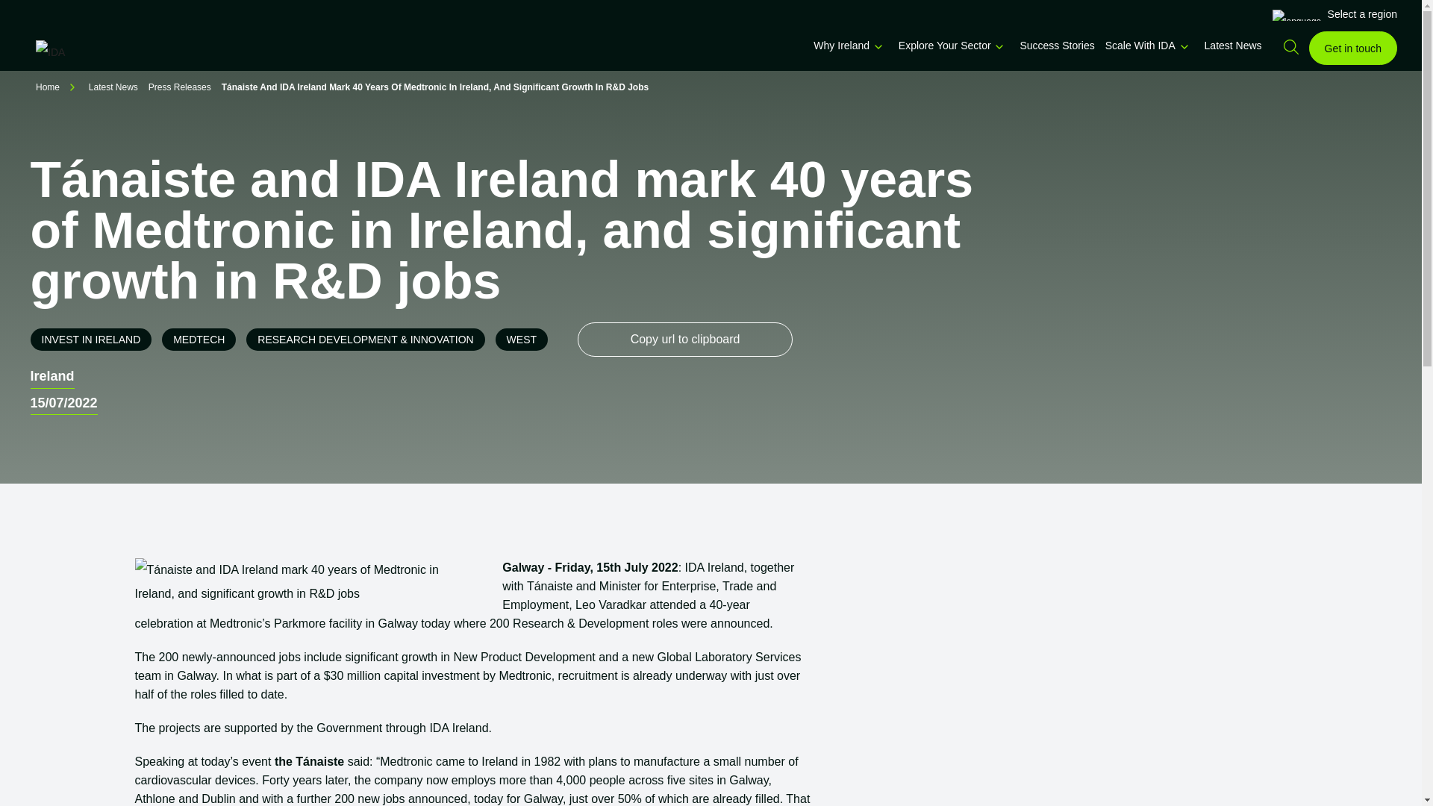 The height and width of the screenshot is (806, 1433). What do you see at coordinates (945, 45) in the screenshot?
I see `Explore Your Sector` at bounding box center [945, 45].